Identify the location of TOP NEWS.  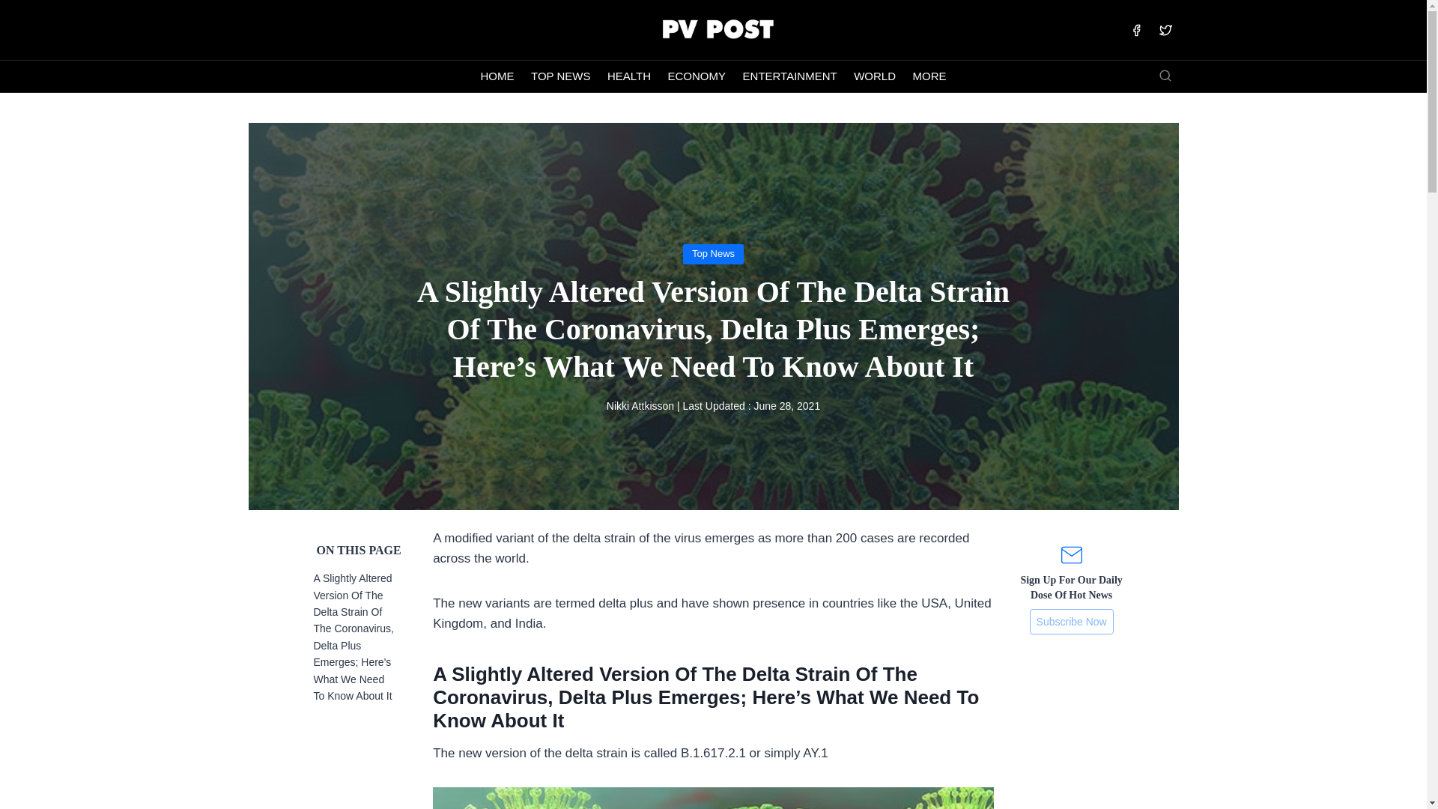
(561, 76).